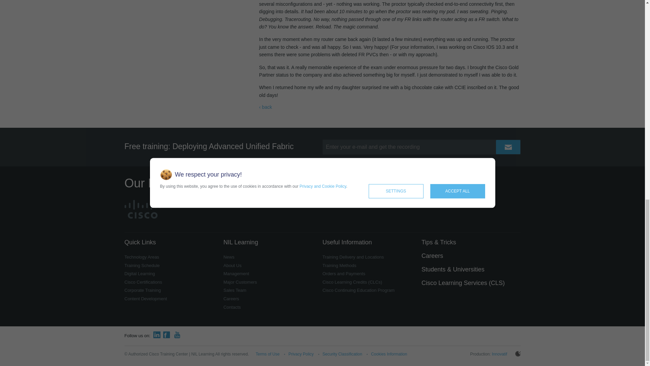 The height and width of the screenshot is (366, 650). I want to click on About Us, so click(232, 265).